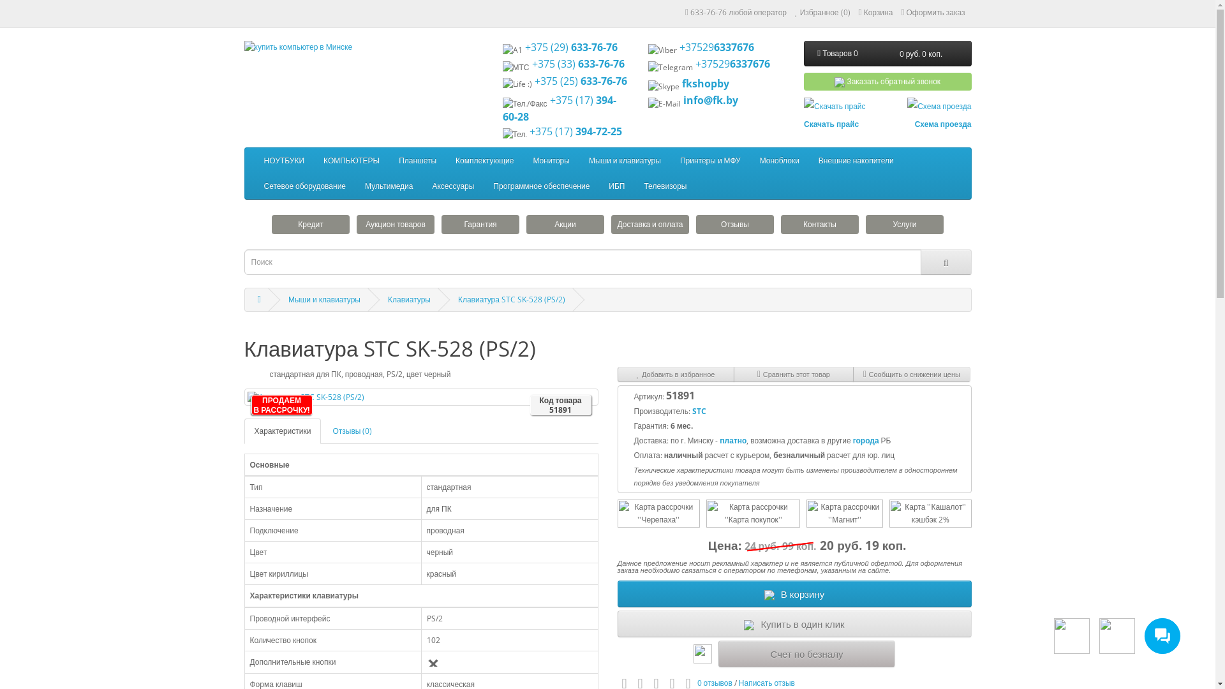 The image size is (1225, 689). I want to click on +375 (33) 633-76-76, so click(578, 64).